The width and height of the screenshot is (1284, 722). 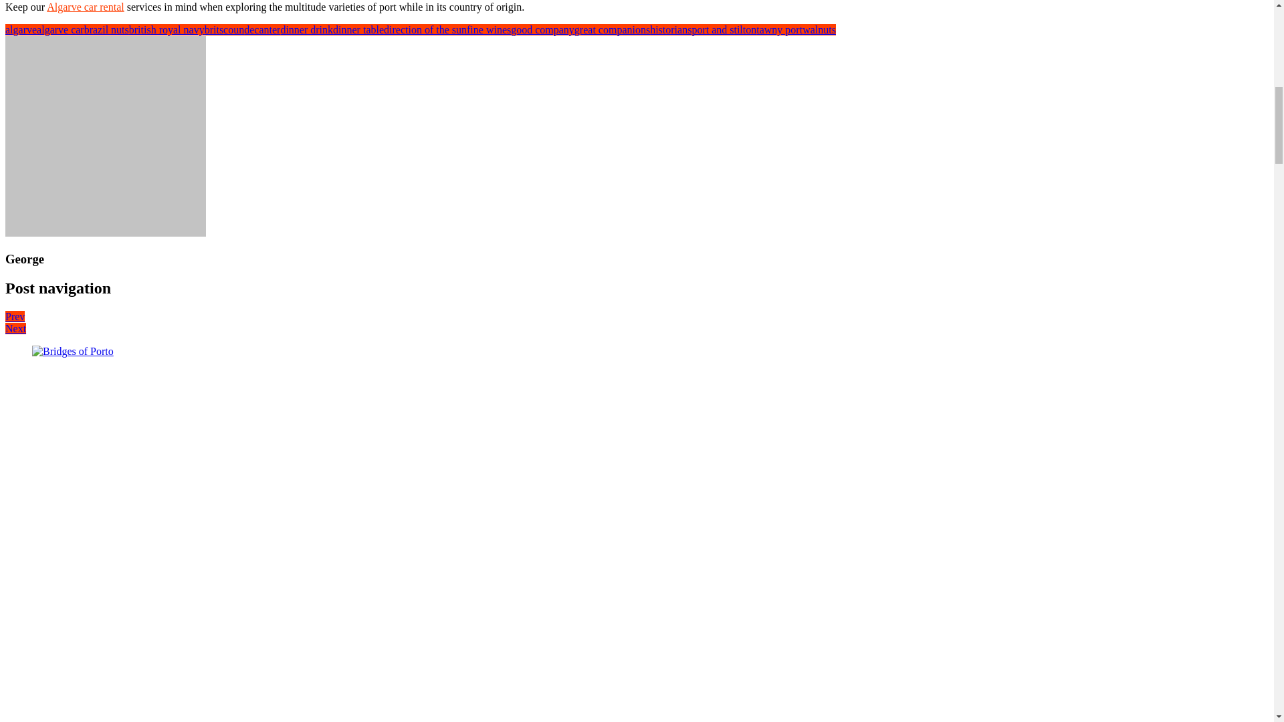 I want to click on dinner drink, so click(x=306, y=29).